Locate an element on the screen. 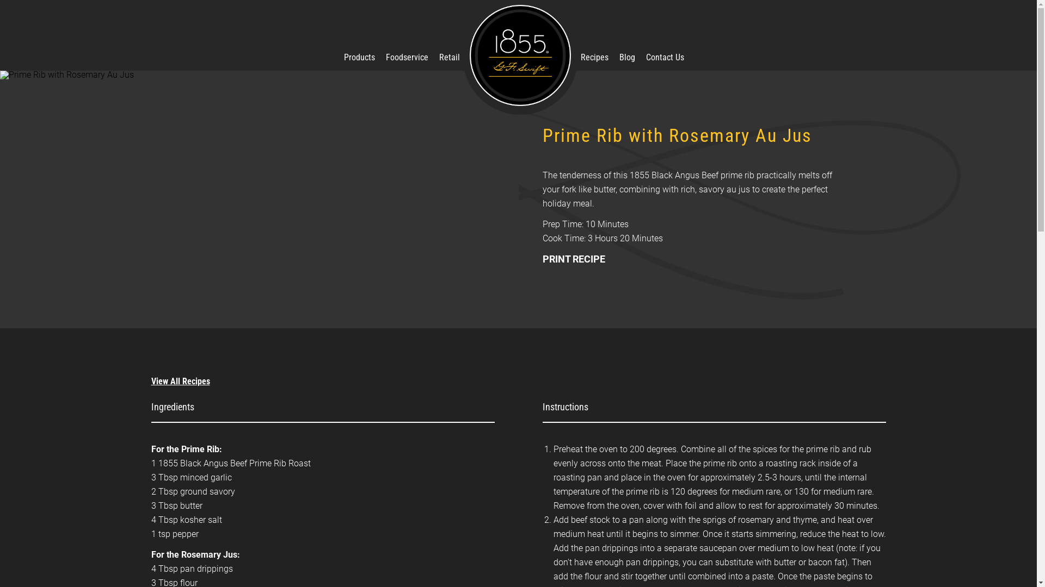 This screenshot has width=1045, height=587. View All Recipes is located at coordinates (181, 382).